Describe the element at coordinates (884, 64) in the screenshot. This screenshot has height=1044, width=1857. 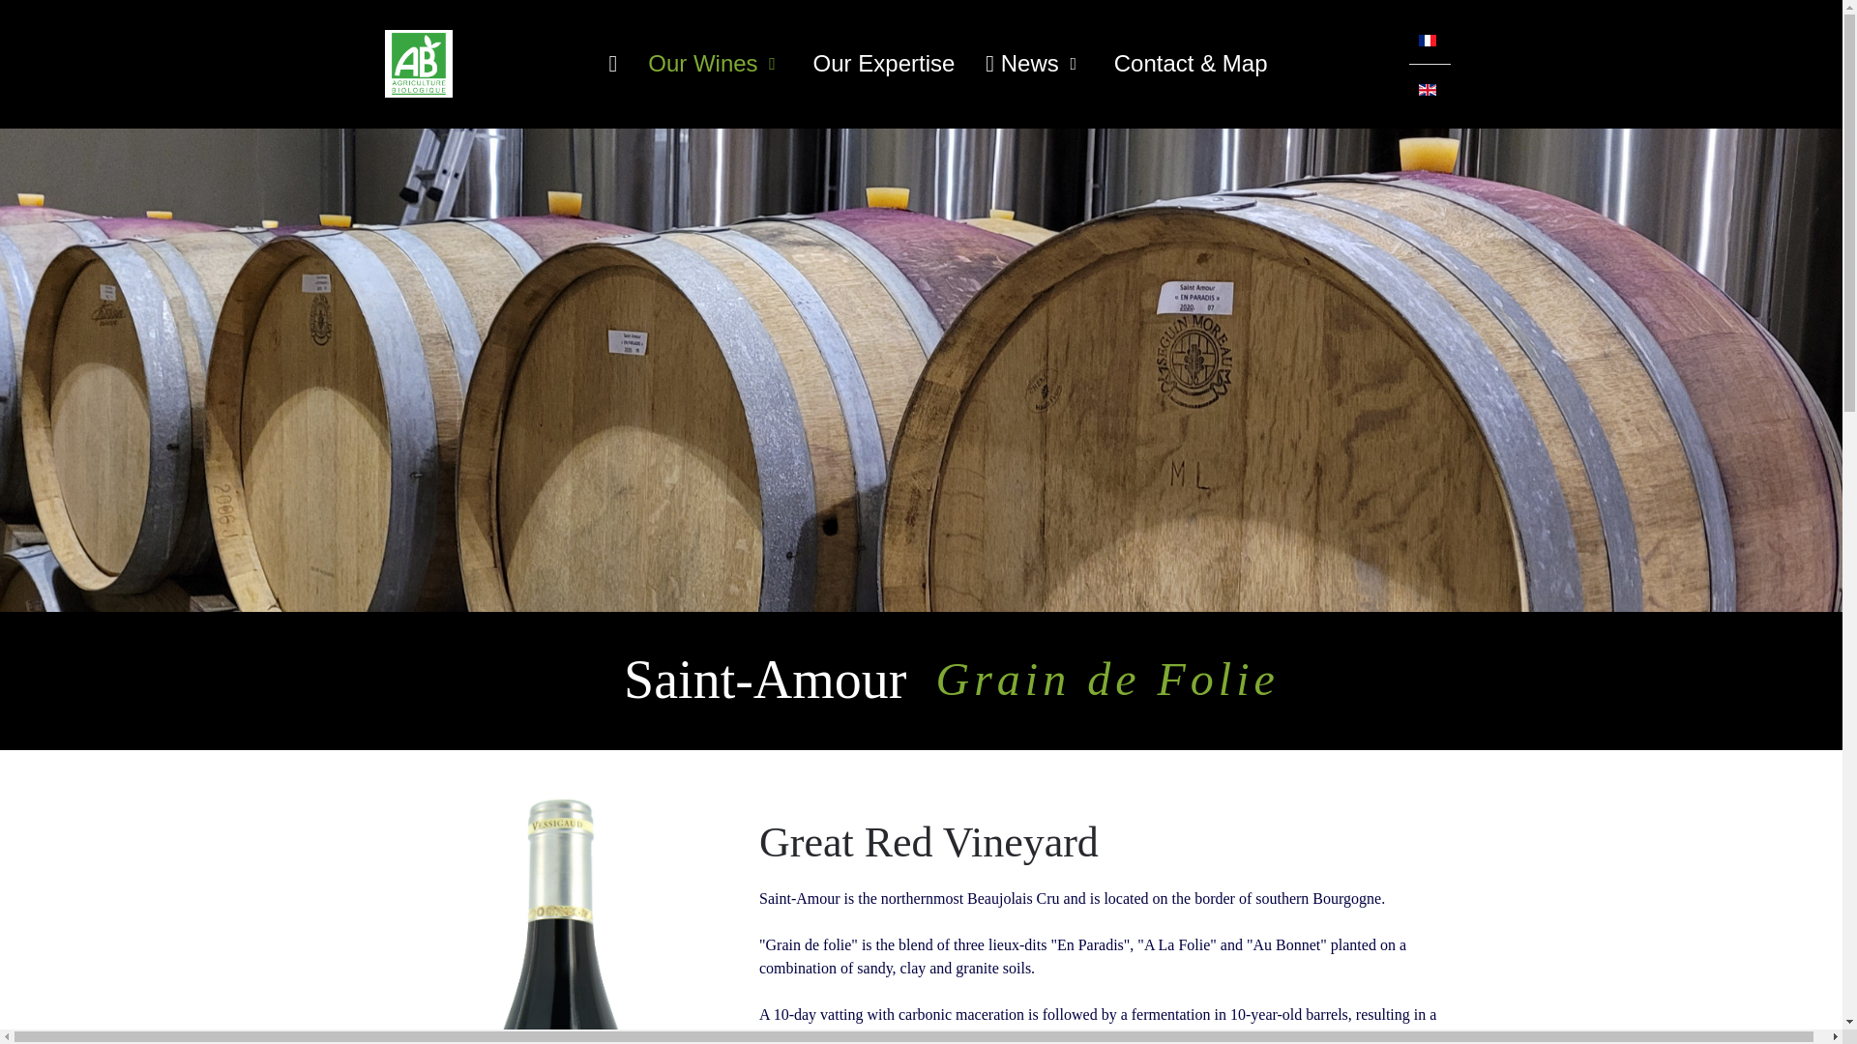
I see `Our Expertise` at that location.